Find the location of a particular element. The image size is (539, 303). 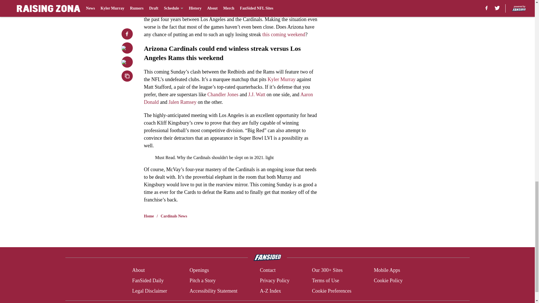

J.J. Watt is located at coordinates (257, 94).